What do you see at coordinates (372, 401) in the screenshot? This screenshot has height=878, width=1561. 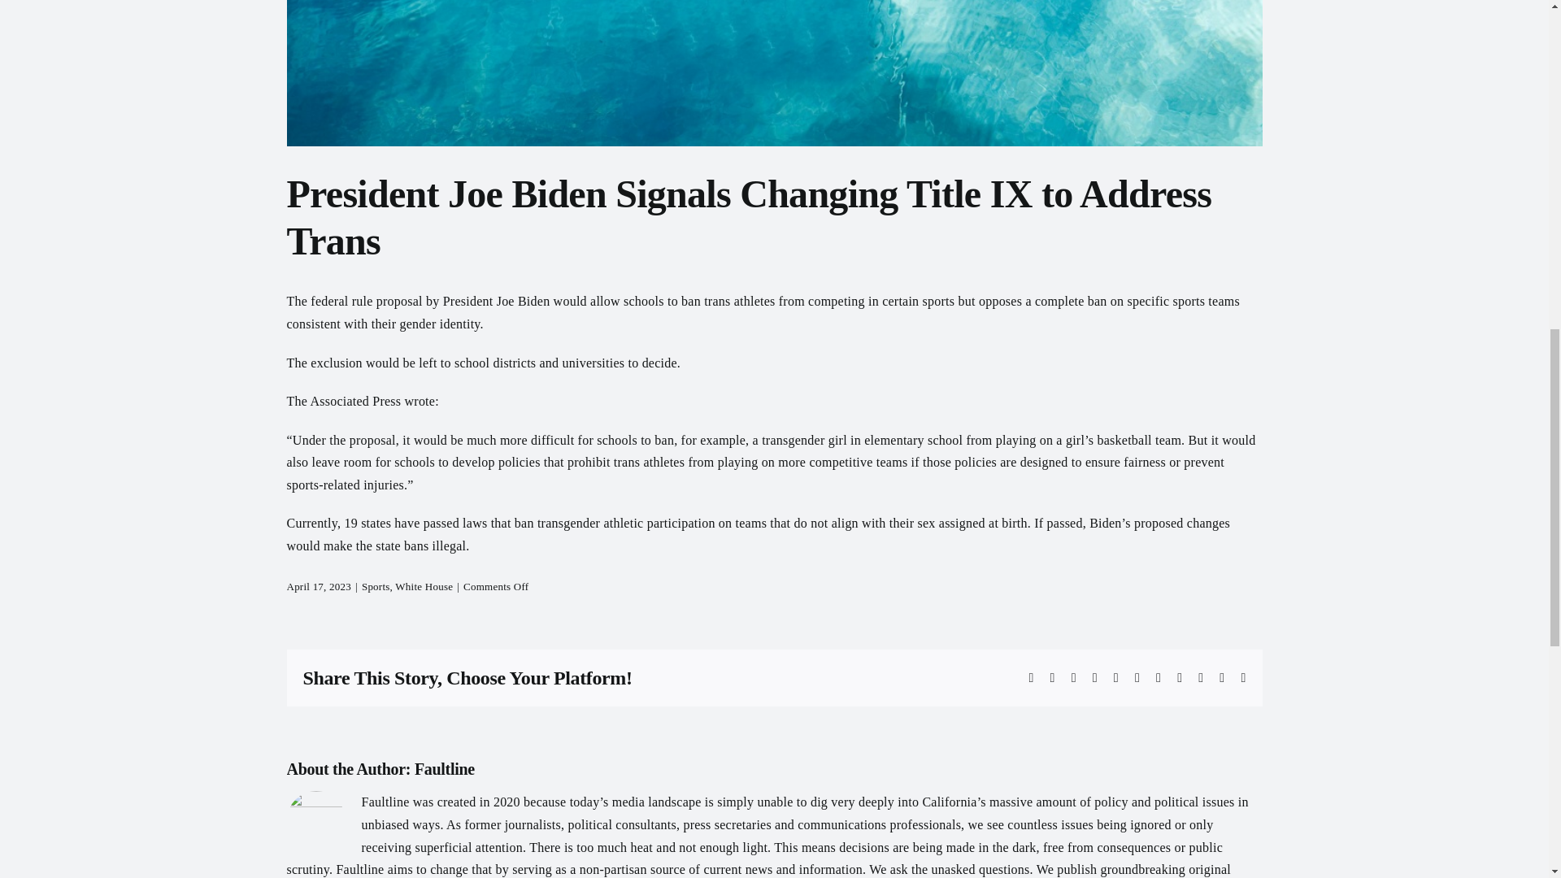 I see `Associated Press wrote` at bounding box center [372, 401].